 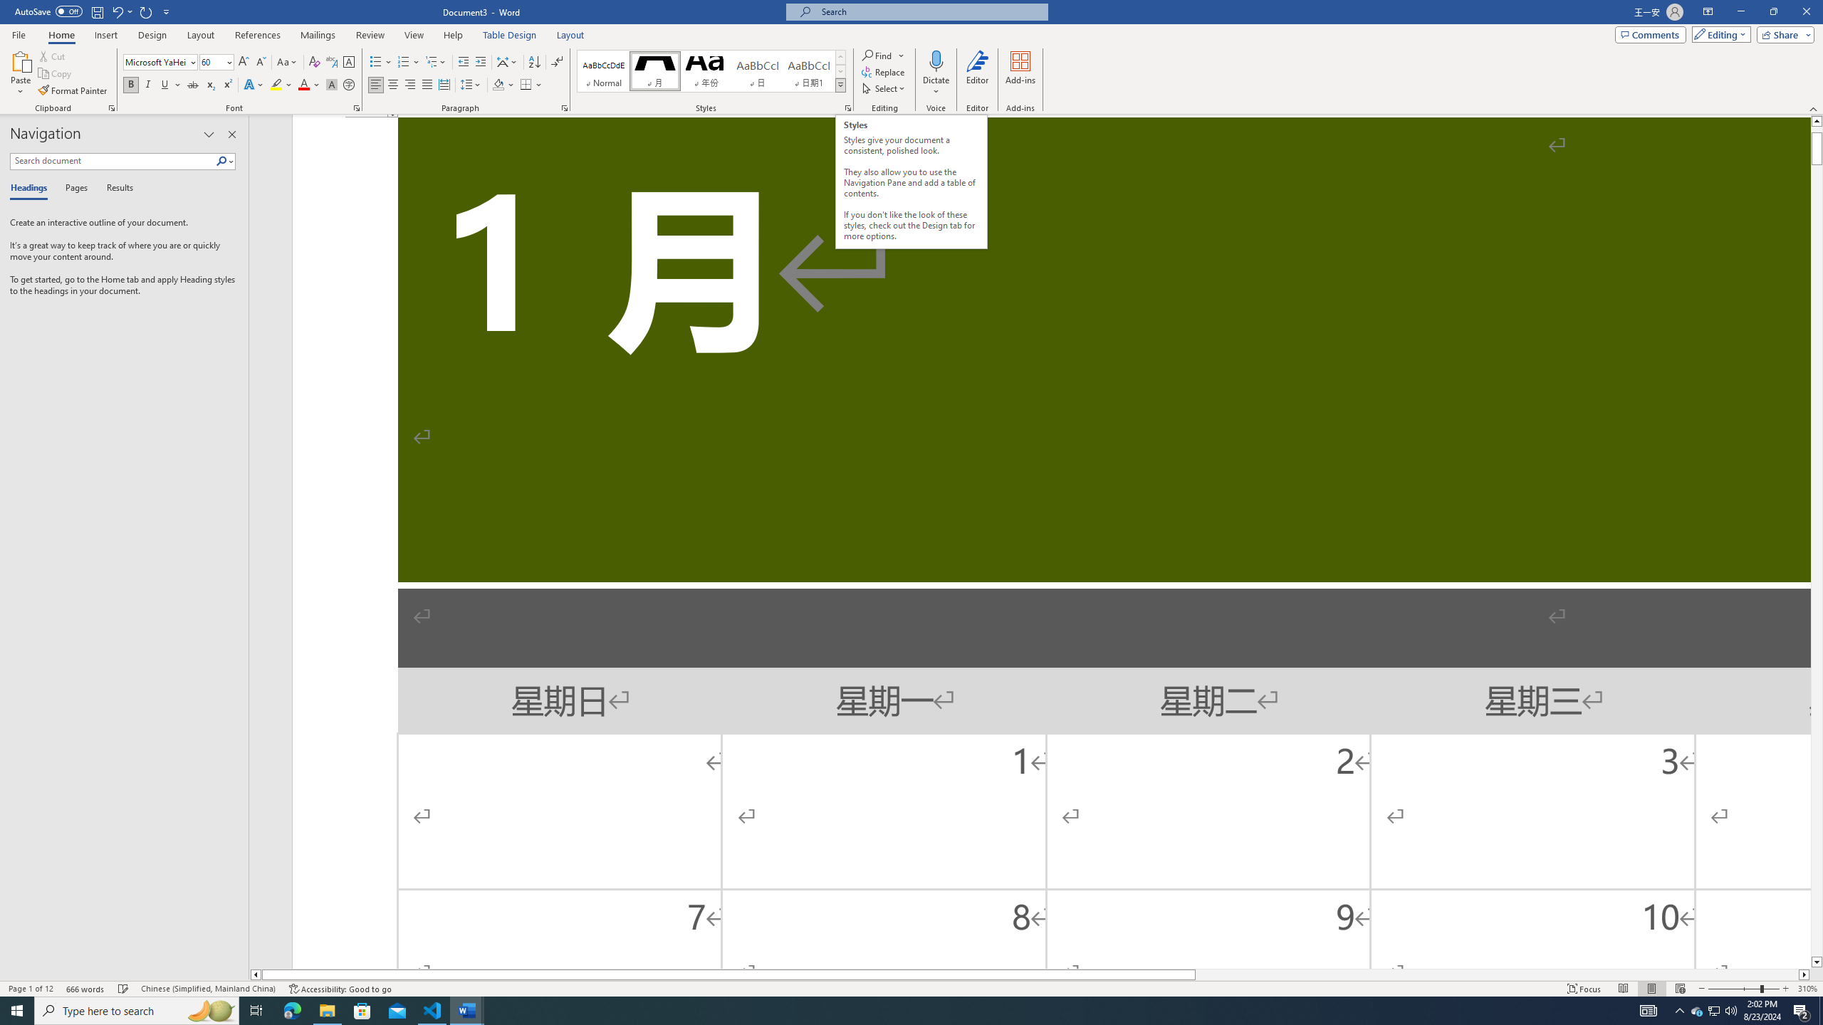 What do you see at coordinates (332, 85) in the screenshot?
I see `Character Shading` at bounding box center [332, 85].